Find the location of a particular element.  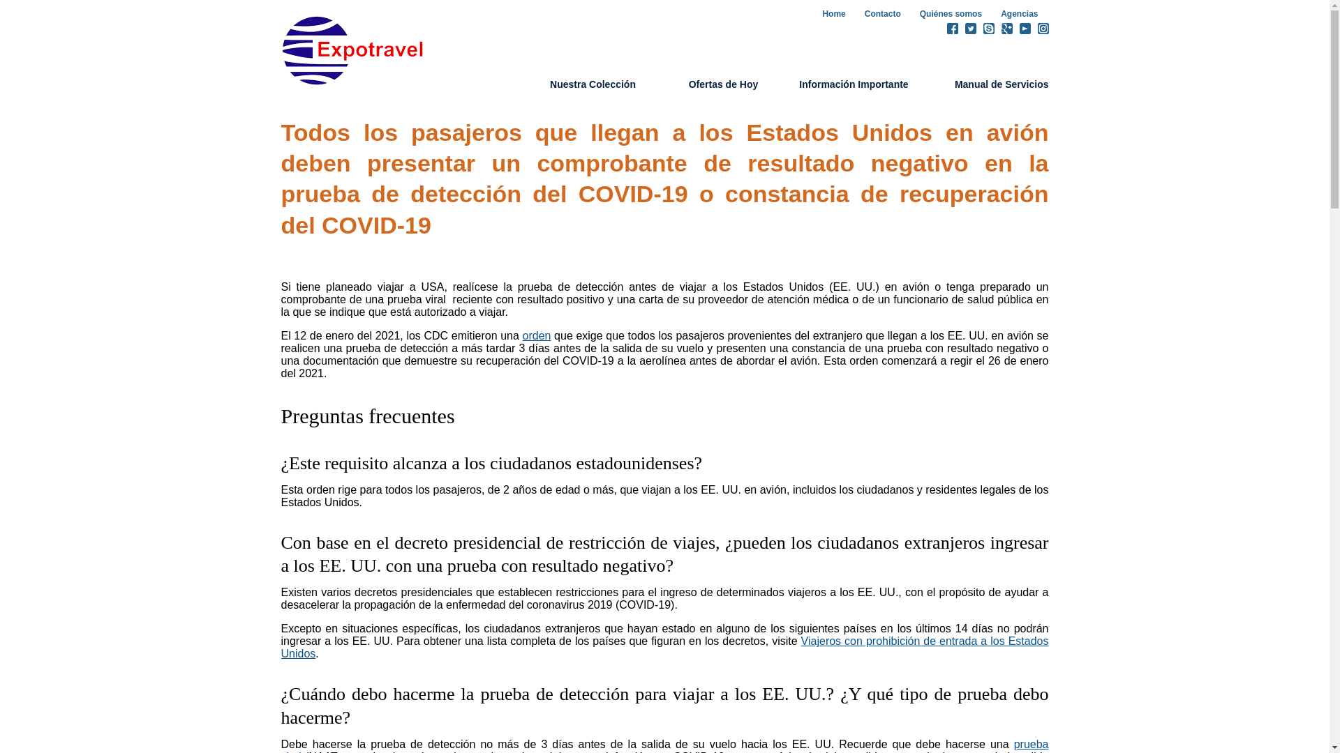

Manual de Servicios is located at coordinates (1002, 84).